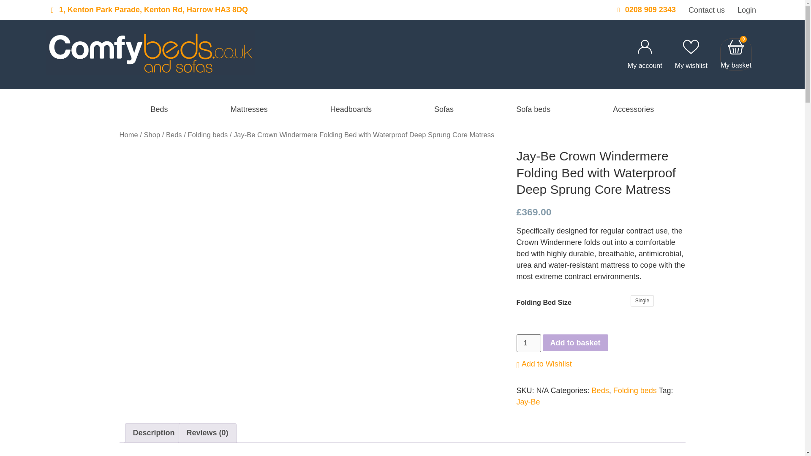 The height and width of the screenshot is (456, 811). Describe the element at coordinates (544, 364) in the screenshot. I see `Add to Wishlist` at that location.